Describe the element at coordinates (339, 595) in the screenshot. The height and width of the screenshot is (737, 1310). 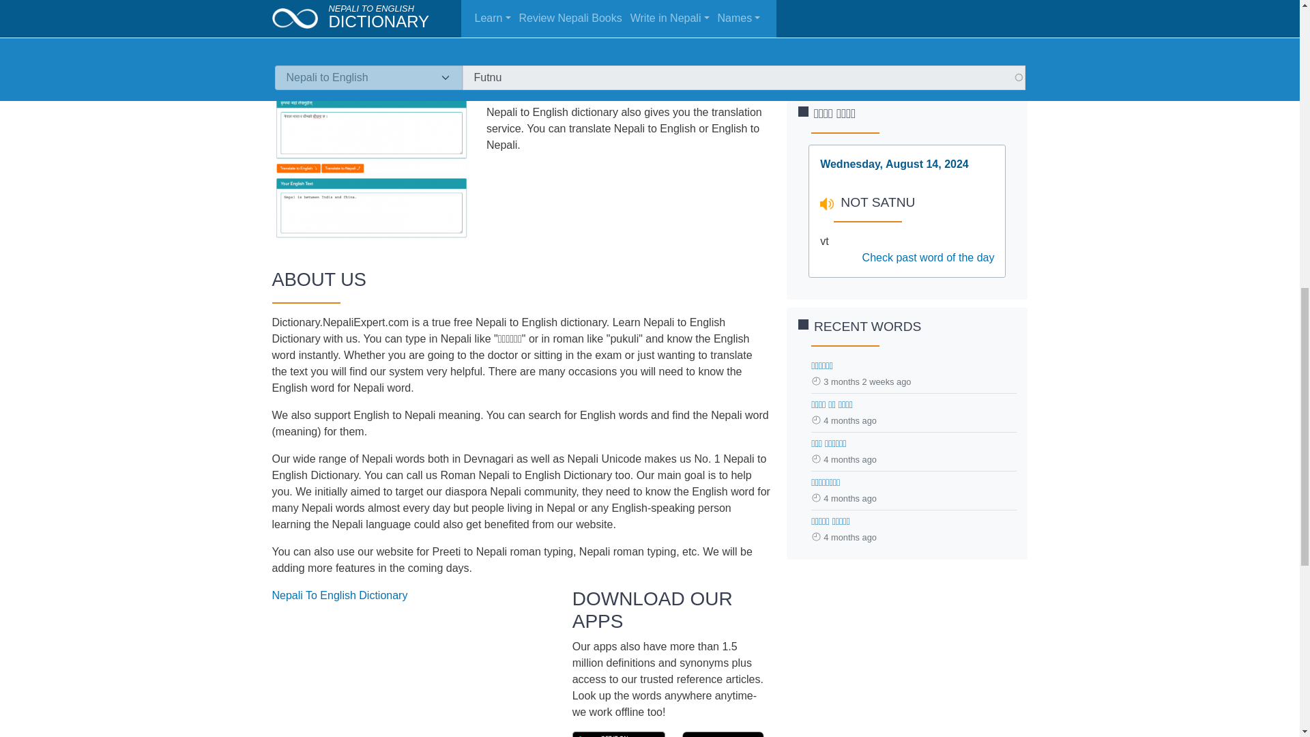
I see `Nepali To English Dictionary` at that location.